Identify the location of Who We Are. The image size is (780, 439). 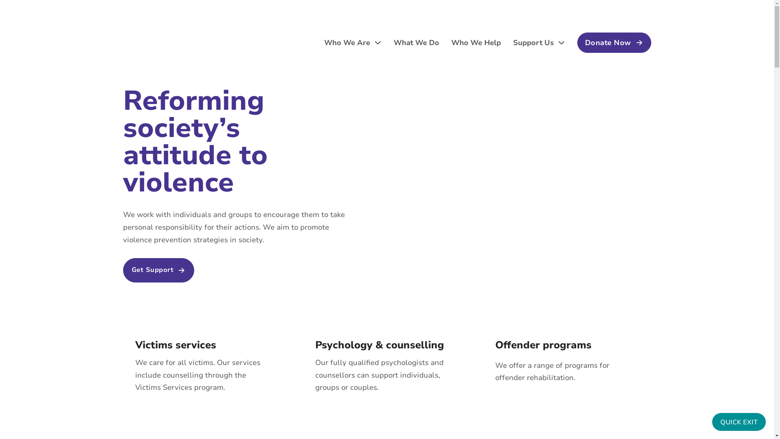
(347, 43).